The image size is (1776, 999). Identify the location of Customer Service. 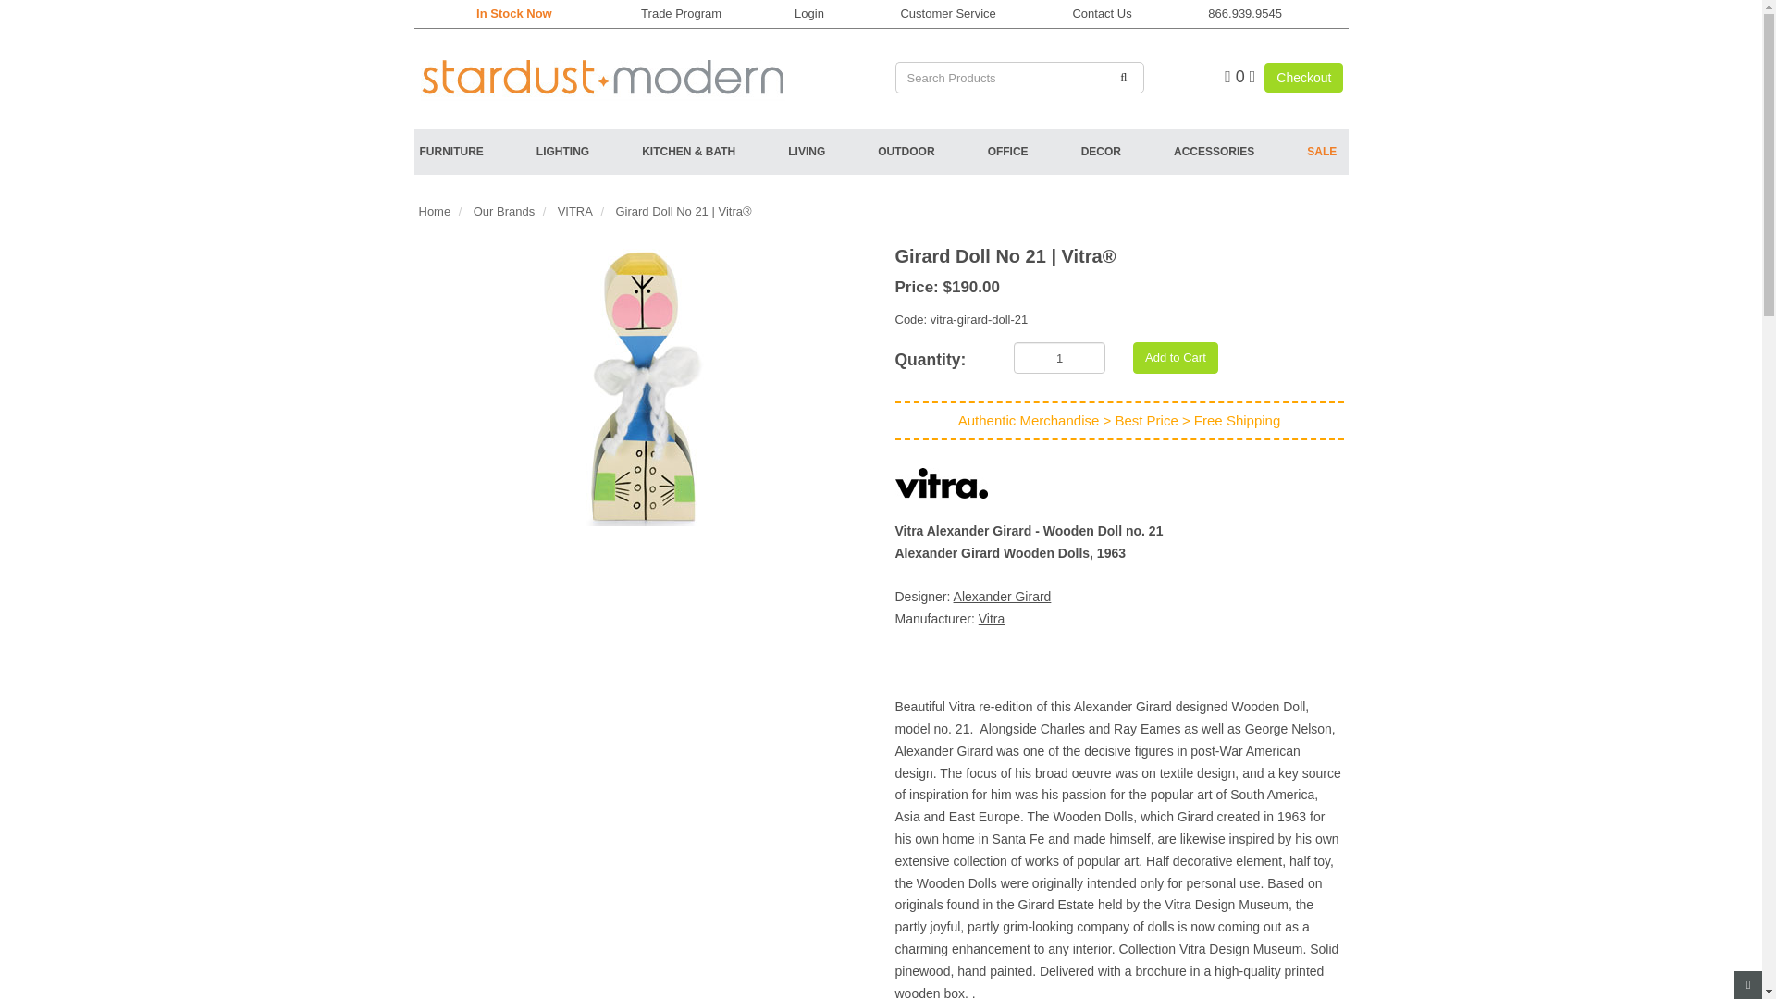
(947, 13).